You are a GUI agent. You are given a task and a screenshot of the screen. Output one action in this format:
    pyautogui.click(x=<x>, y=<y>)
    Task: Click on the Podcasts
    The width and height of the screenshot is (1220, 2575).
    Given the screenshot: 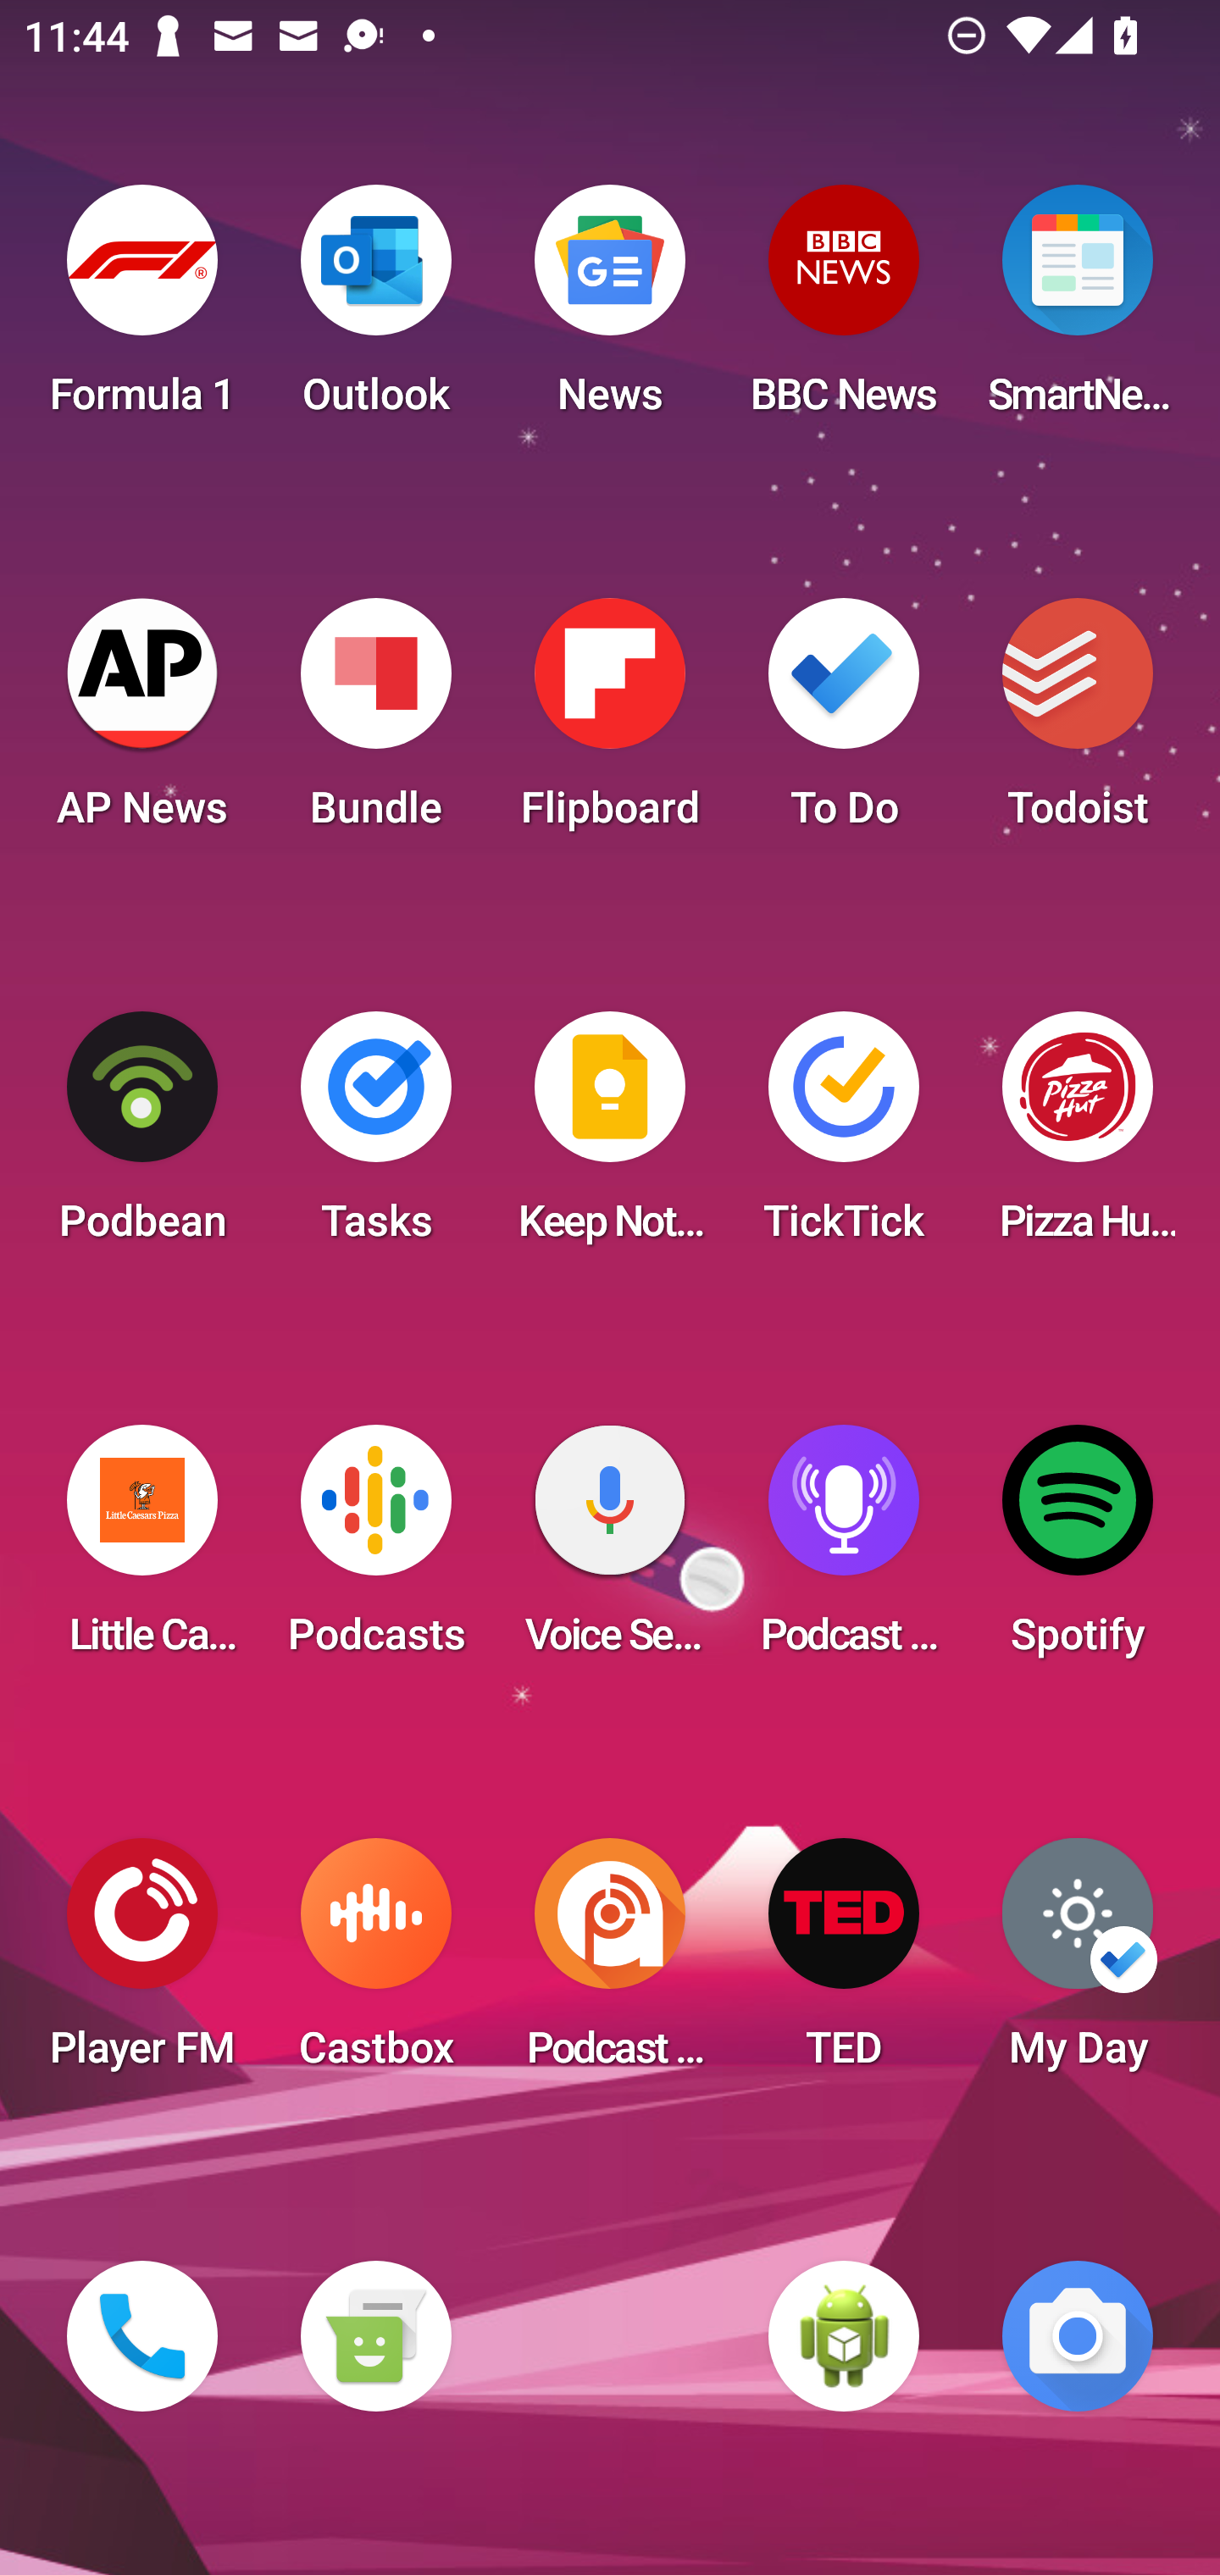 What is the action you would take?
    pyautogui.click(x=375, y=1550)
    